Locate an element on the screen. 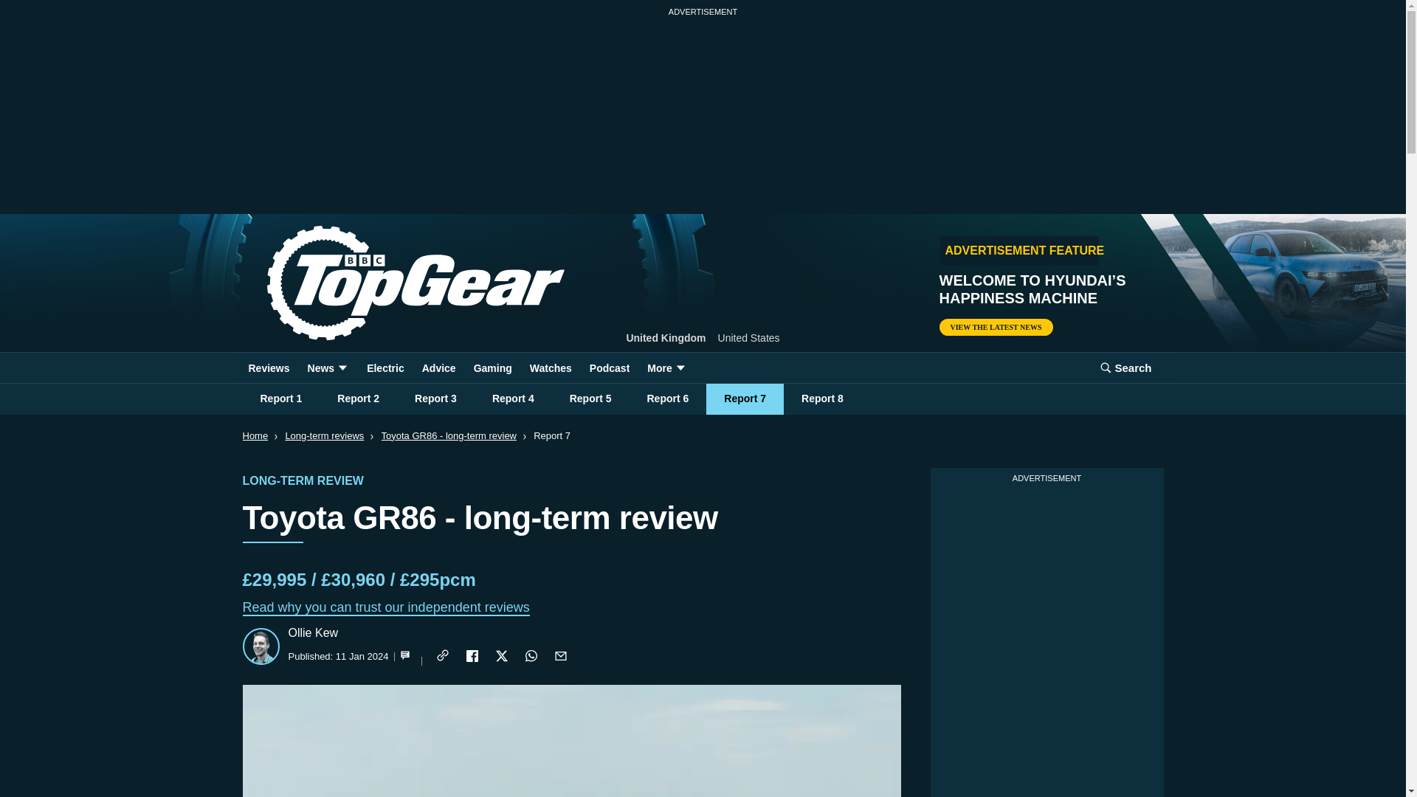  More is located at coordinates (667, 368).